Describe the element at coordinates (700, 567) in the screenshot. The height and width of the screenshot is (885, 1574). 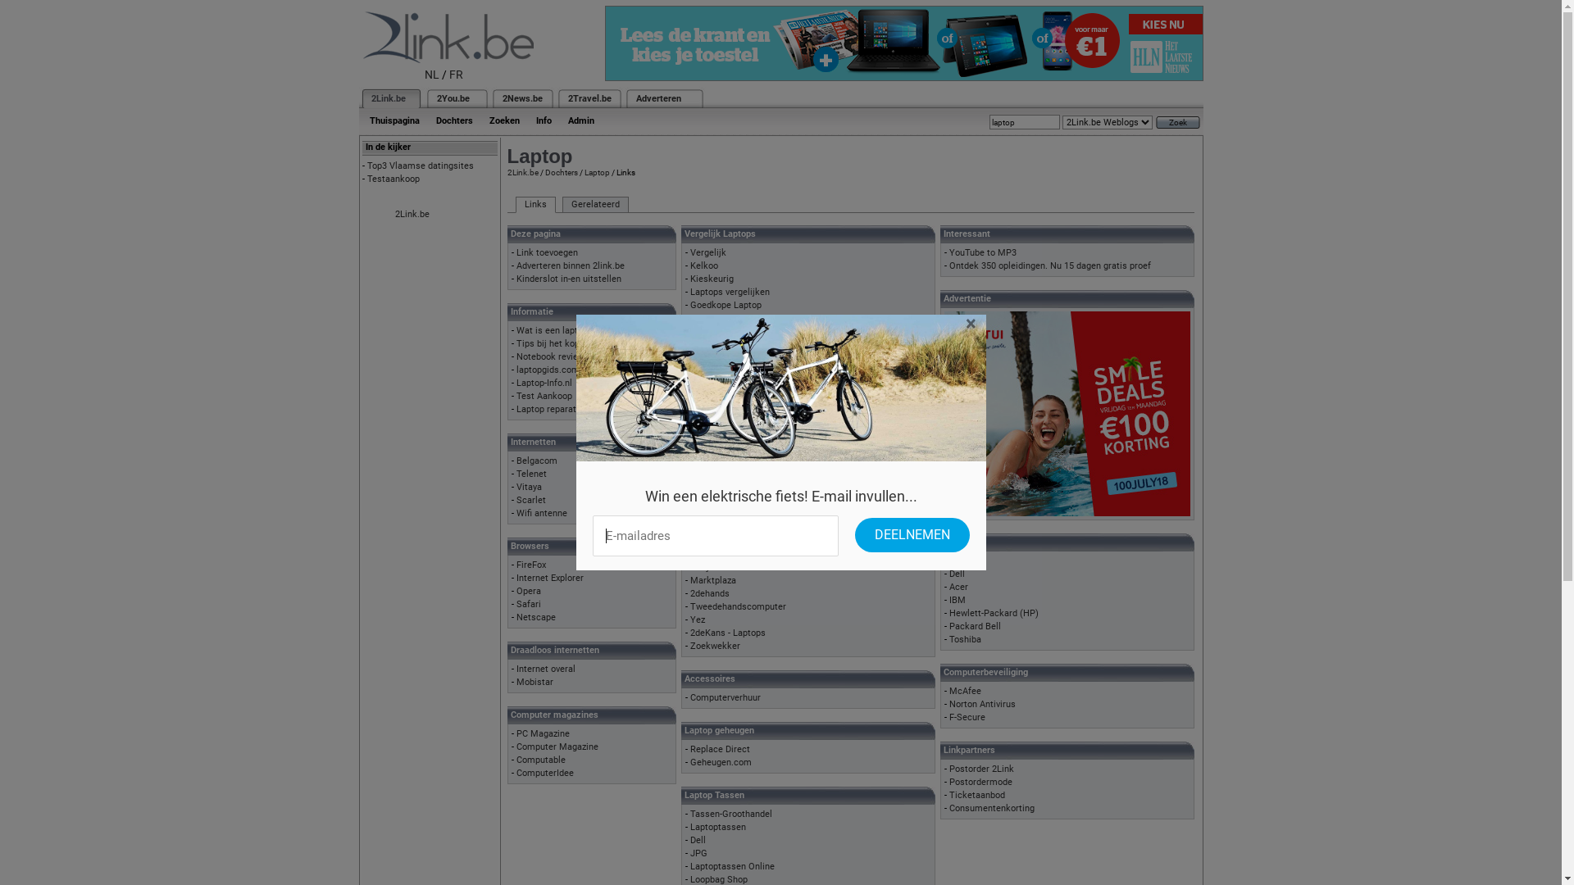
I see `eBay` at that location.